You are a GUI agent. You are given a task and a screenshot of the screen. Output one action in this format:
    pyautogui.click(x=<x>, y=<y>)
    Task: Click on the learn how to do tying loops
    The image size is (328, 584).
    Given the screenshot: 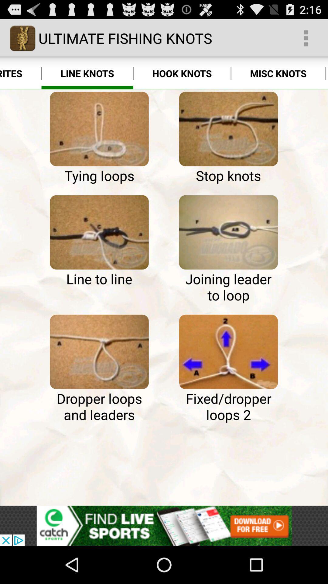 What is the action you would take?
    pyautogui.click(x=99, y=129)
    